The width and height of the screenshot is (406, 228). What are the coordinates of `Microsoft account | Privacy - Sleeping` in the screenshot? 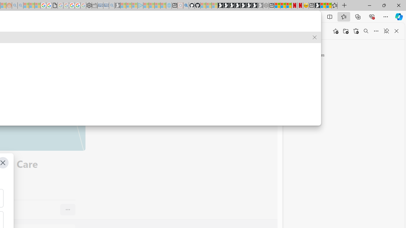 It's located at (134, 6).